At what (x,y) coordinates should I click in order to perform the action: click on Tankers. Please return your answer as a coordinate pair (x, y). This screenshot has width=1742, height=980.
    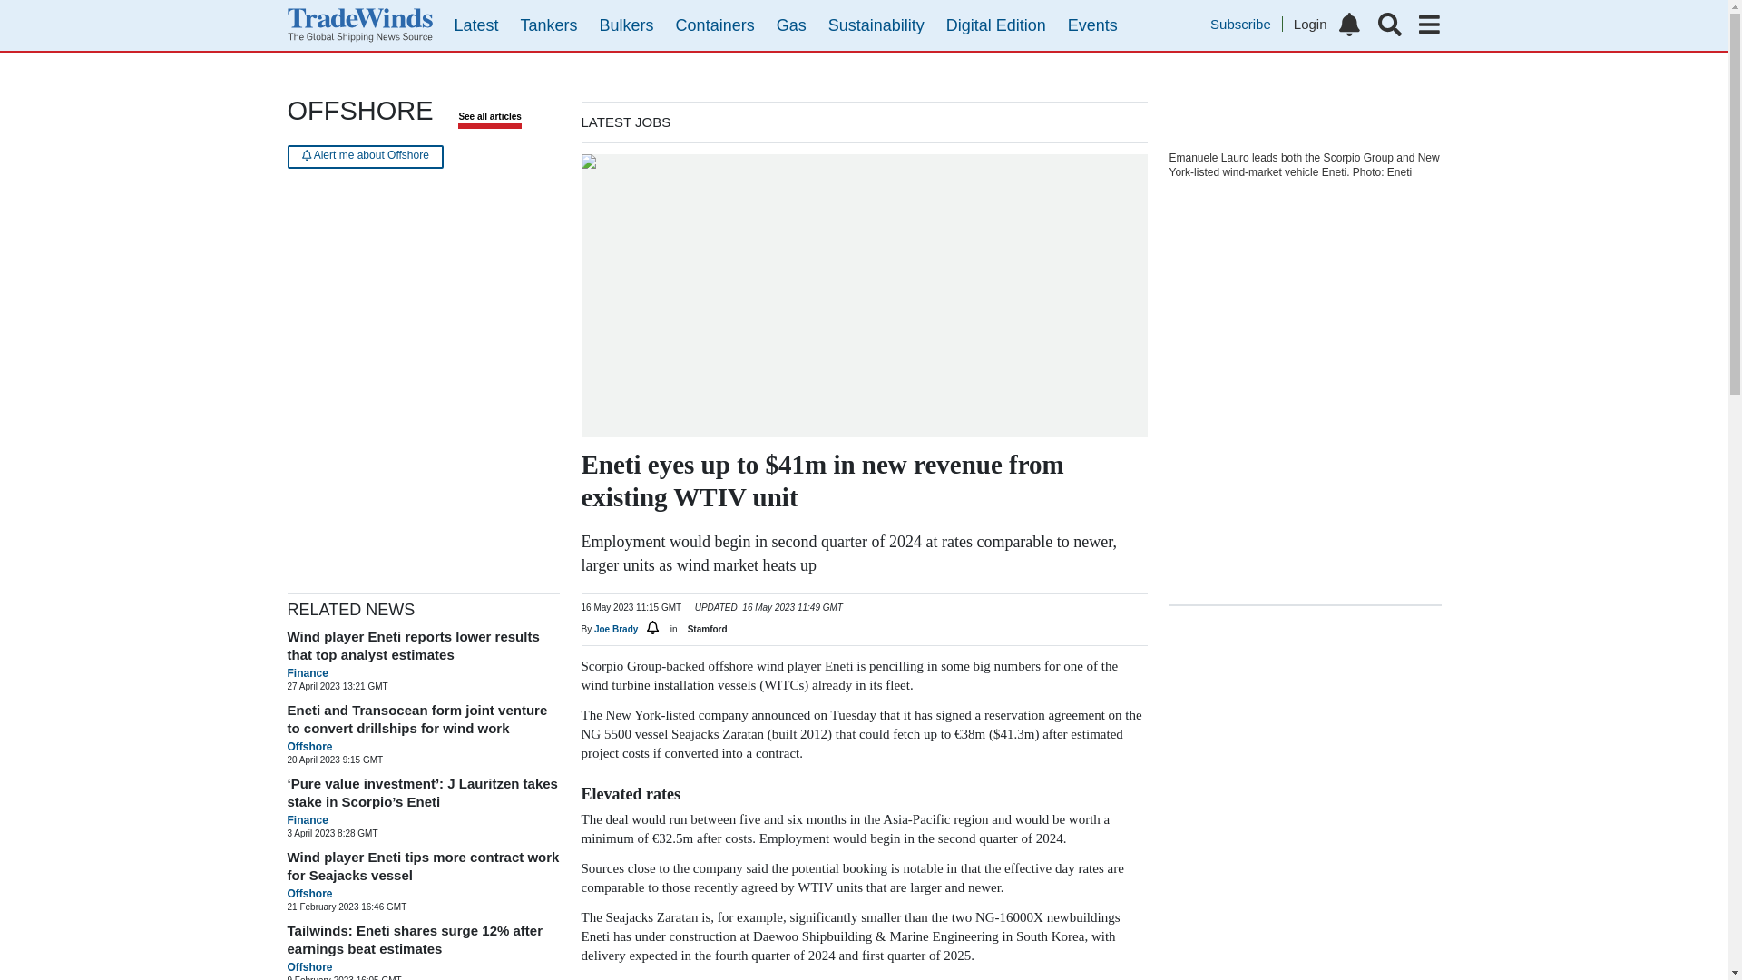
    Looking at the image, I should click on (550, 25).